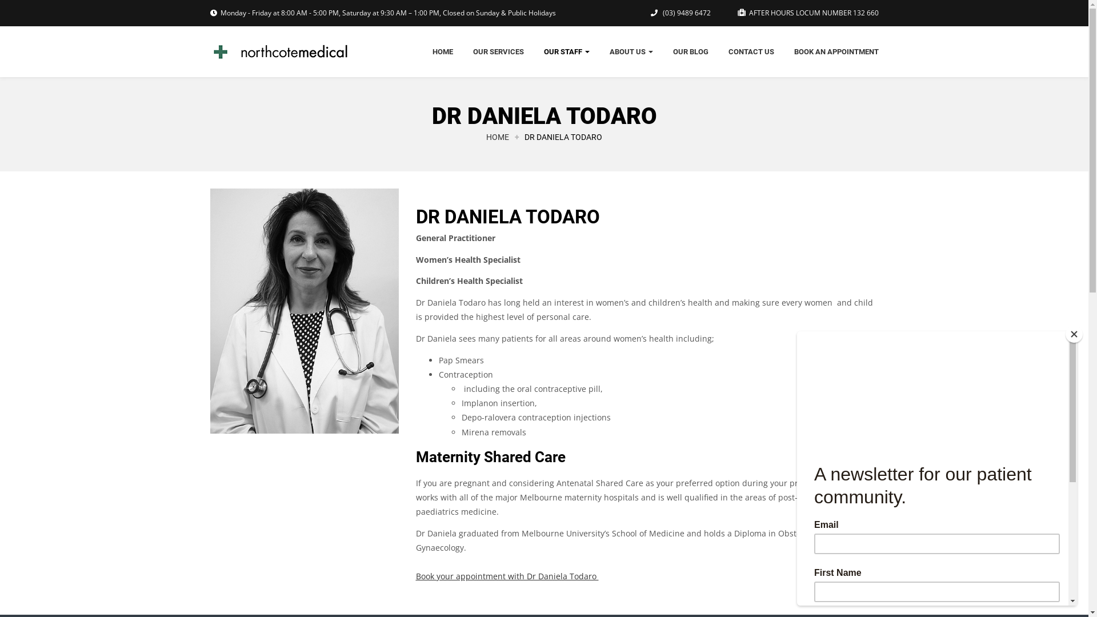 The height and width of the screenshot is (617, 1097). What do you see at coordinates (507, 576) in the screenshot?
I see `Book your appointment with Dr Daniela Todaro ` at bounding box center [507, 576].